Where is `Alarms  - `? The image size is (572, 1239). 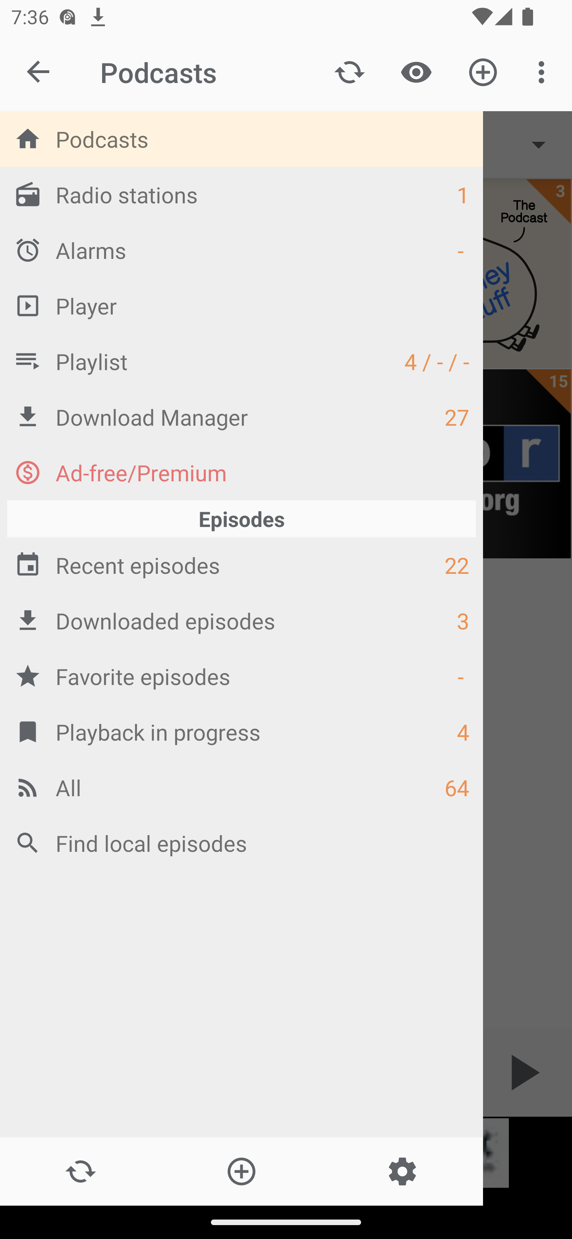
Alarms  -  is located at coordinates (242, 249).